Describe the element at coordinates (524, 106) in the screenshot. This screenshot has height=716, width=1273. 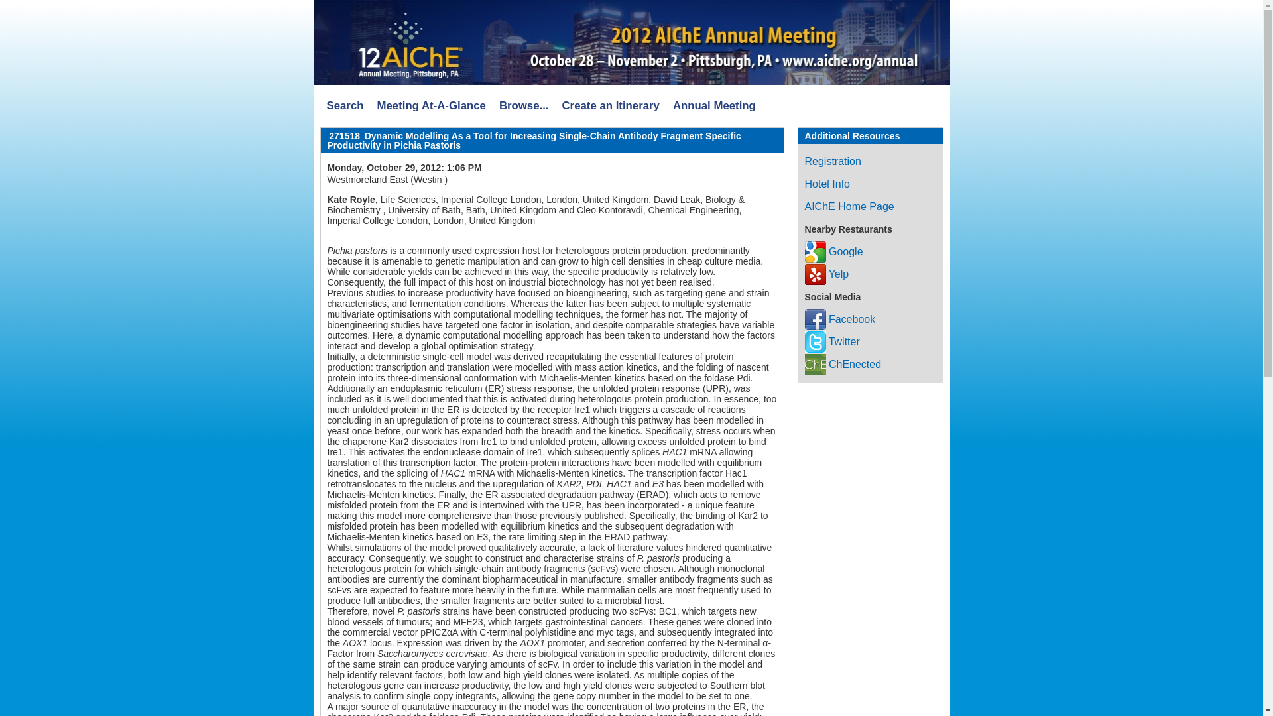
I see `Browse...` at that location.